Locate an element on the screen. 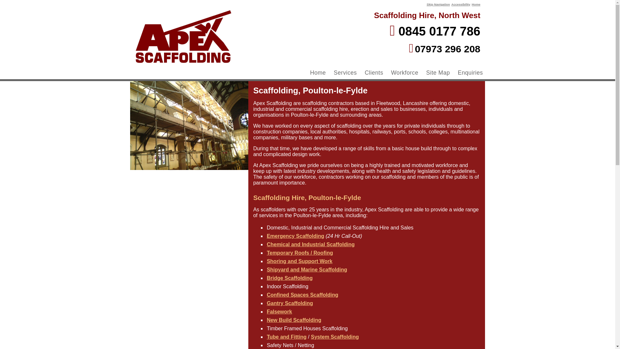 This screenshot has width=620, height=349. Skip Navigation is located at coordinates (438, 4).